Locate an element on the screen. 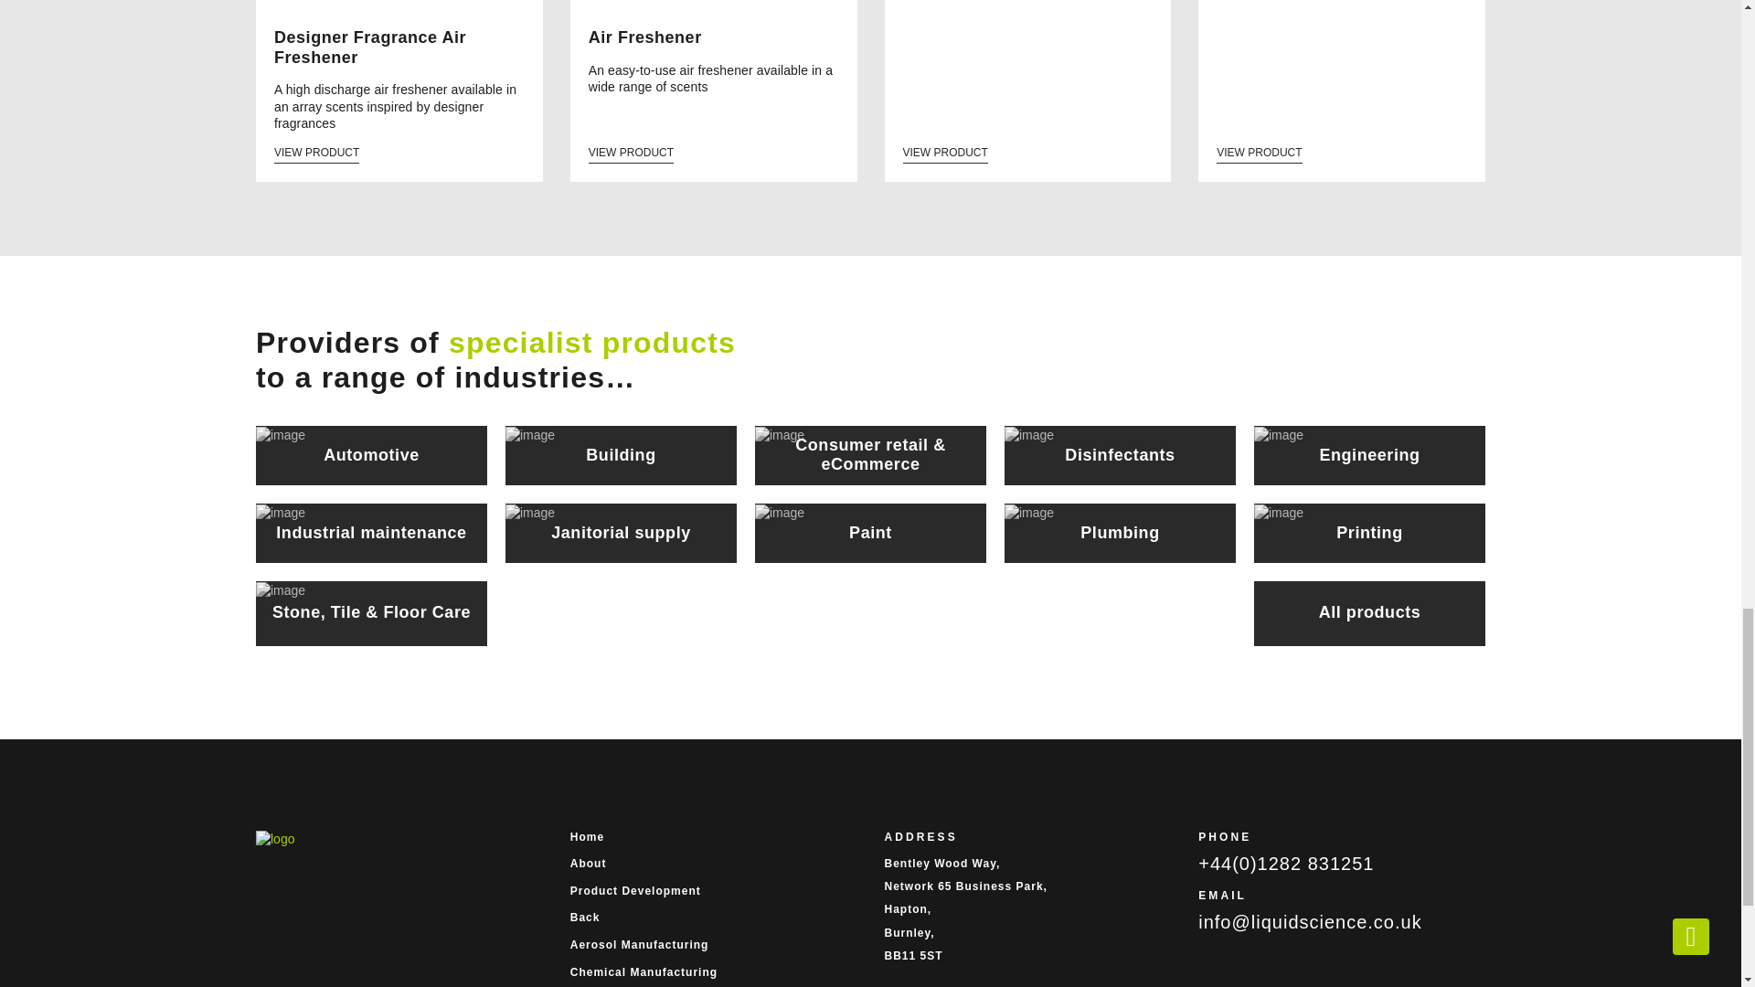 This screenshot has width=1755, height=987. Building is located at coordinates (621, 455).